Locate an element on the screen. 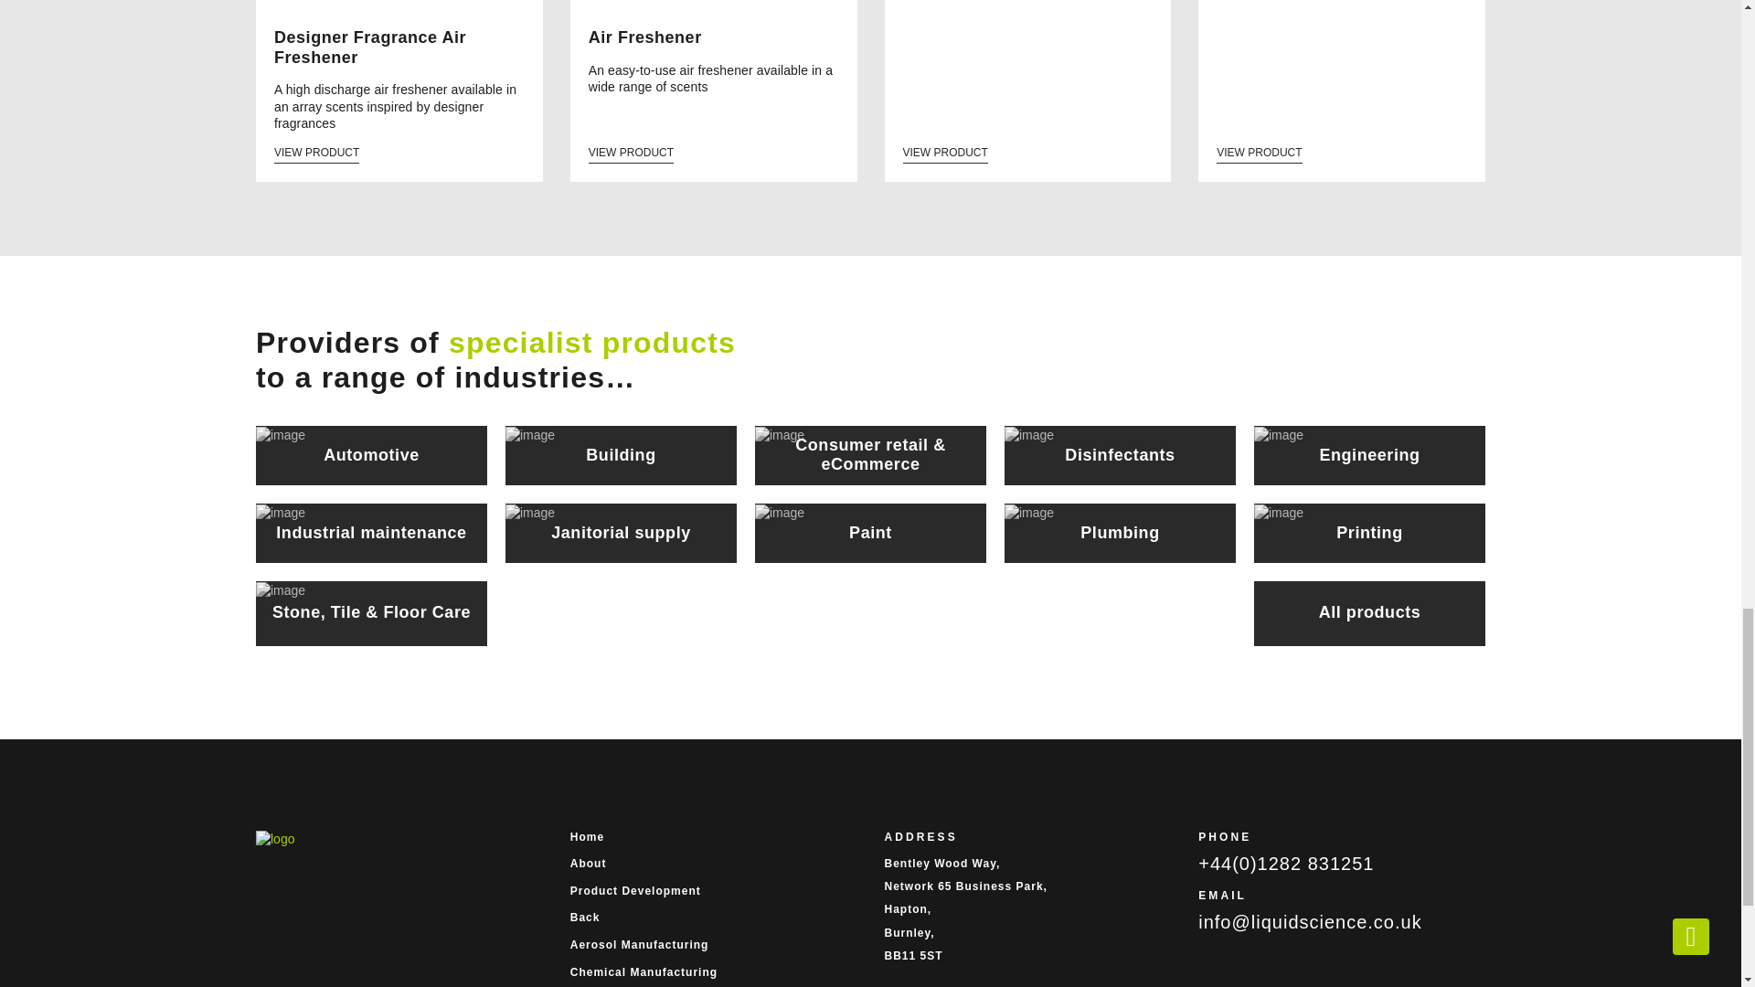 This screenshot has width=1755, height=987. Building is located at coordinates (621, 455).